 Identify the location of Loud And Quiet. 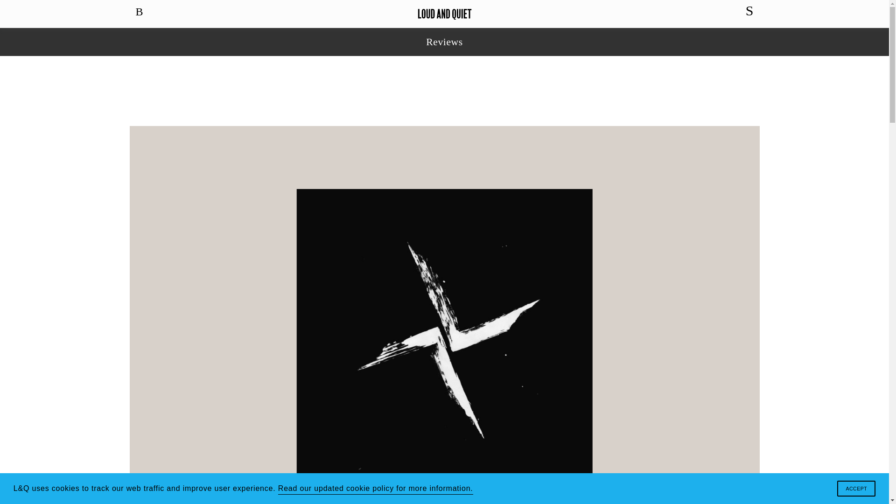
(444, 14).